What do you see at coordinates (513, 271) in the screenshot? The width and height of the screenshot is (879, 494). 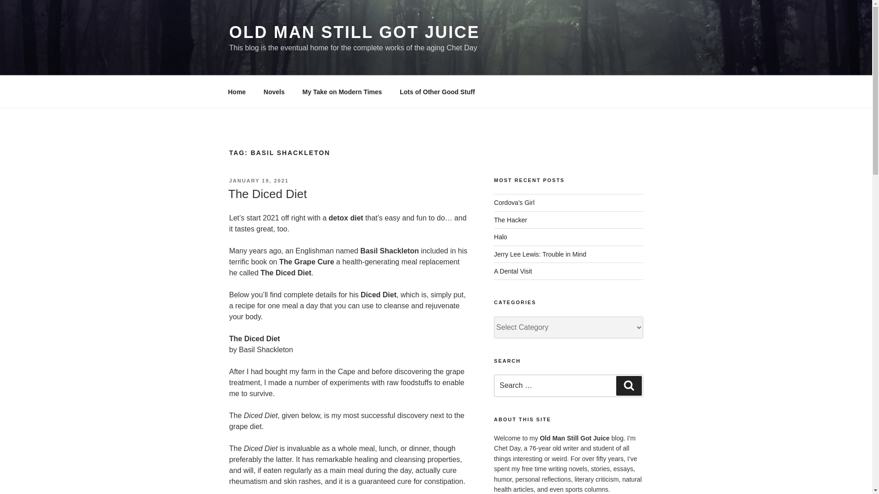 I see `A Dental Visit` at bounding box center [513, 271].